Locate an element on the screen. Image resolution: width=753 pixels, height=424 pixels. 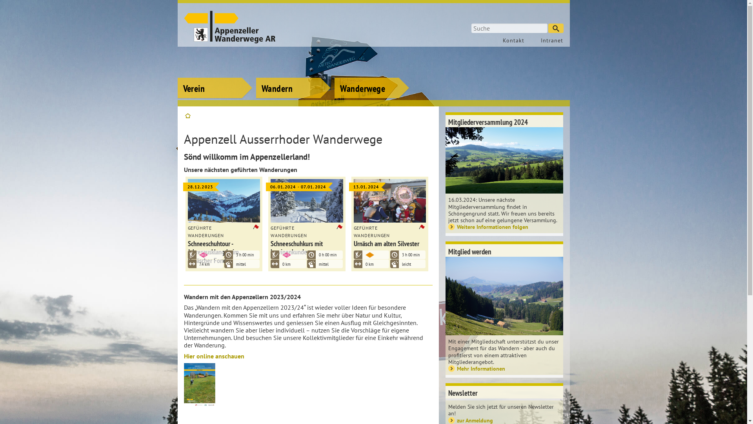
Verein is located at coordinates (215, 77).